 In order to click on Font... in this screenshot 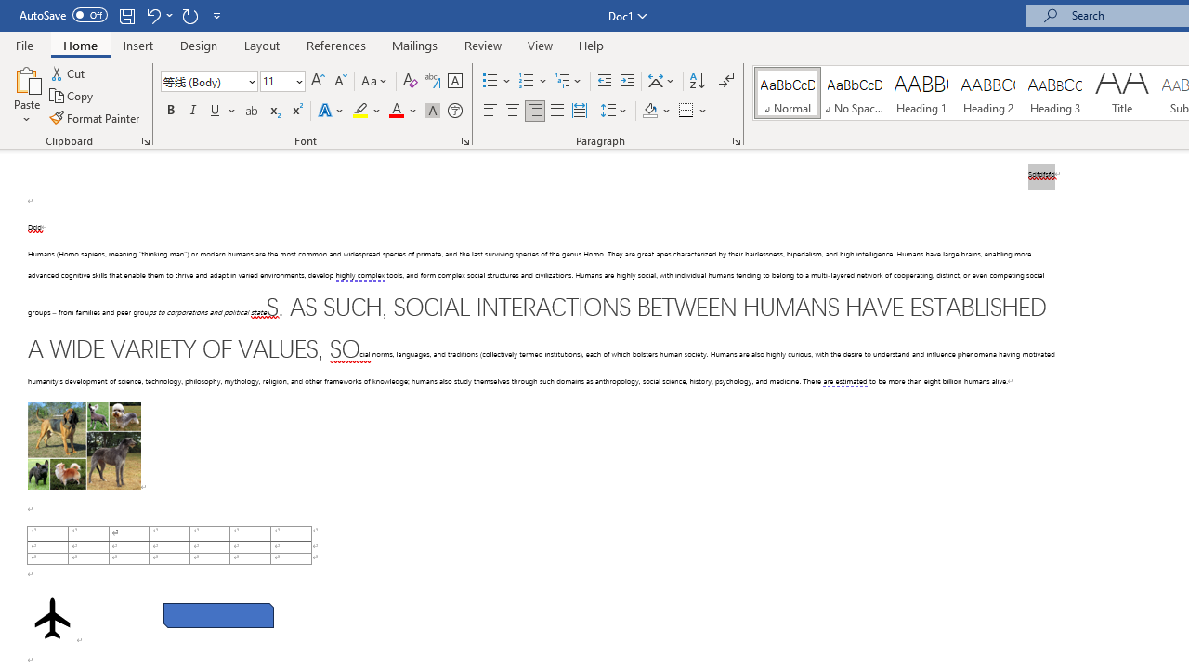, I will do `click(464, 141)`.